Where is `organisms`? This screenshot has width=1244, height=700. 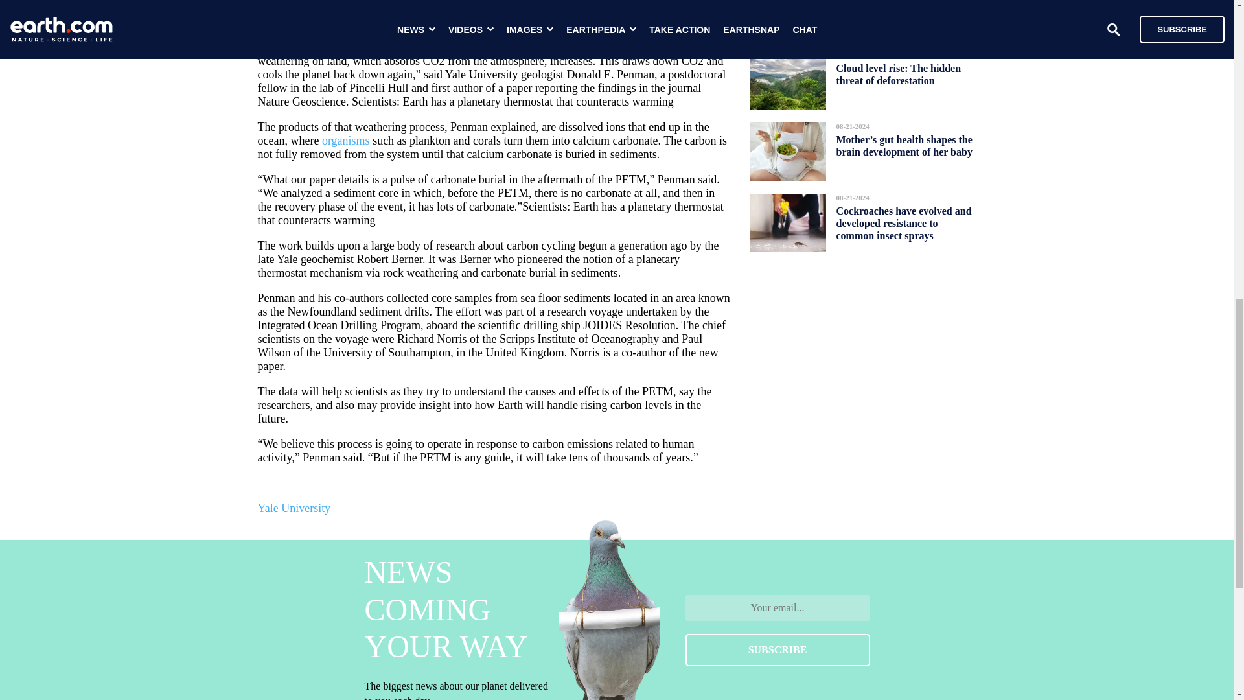
organisms is located at coordinates (346, 140).